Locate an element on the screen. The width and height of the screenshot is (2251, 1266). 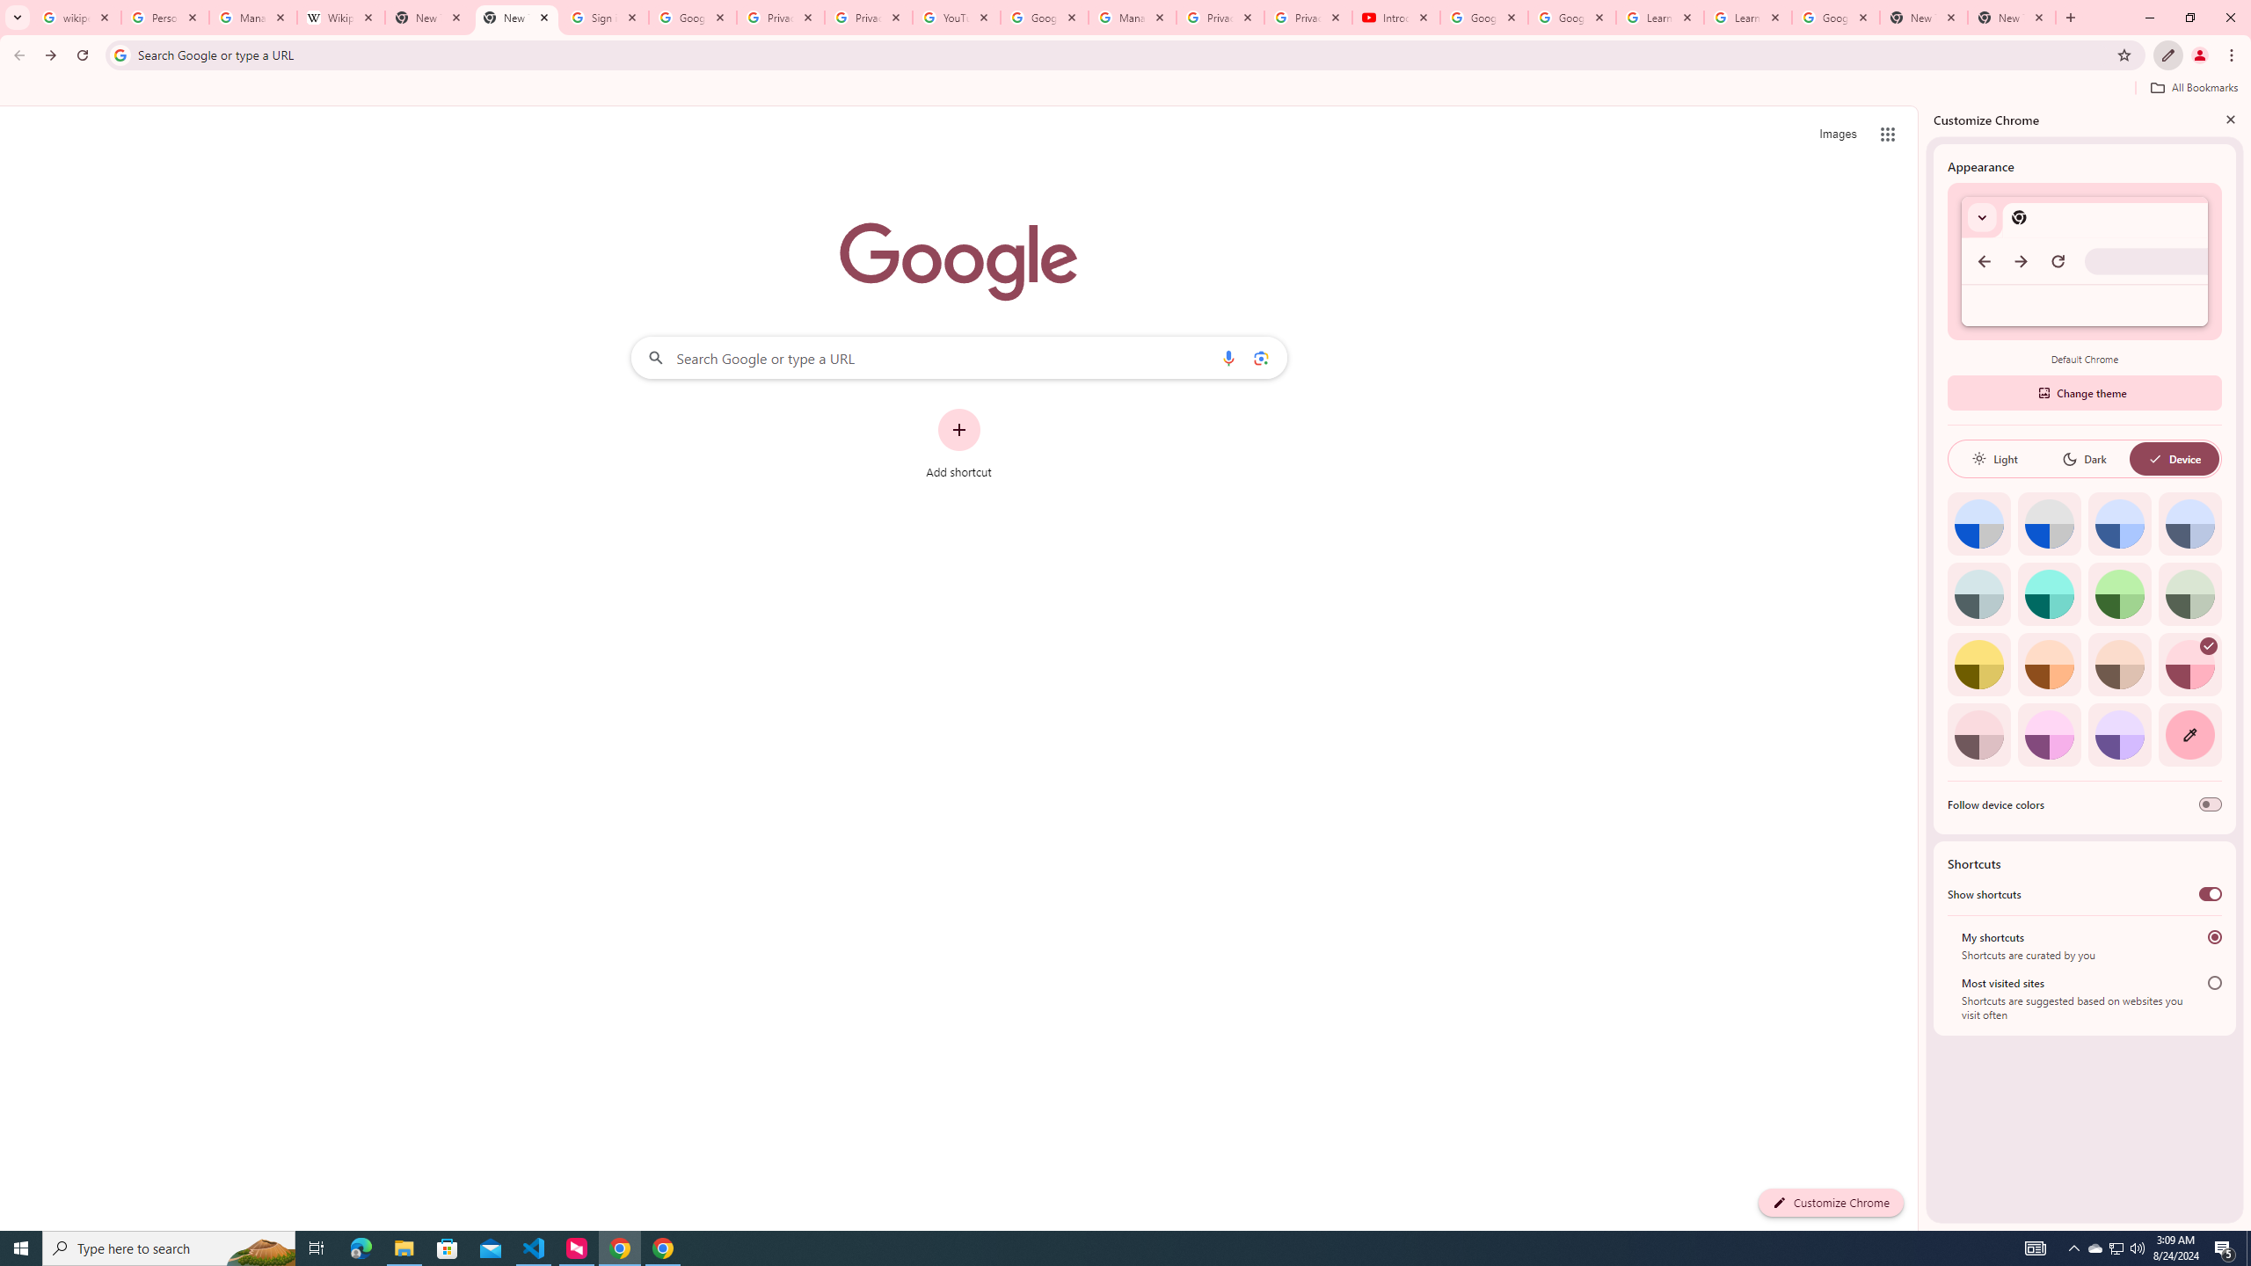
AutomationID: svg is located at coordinates (2208, 645).